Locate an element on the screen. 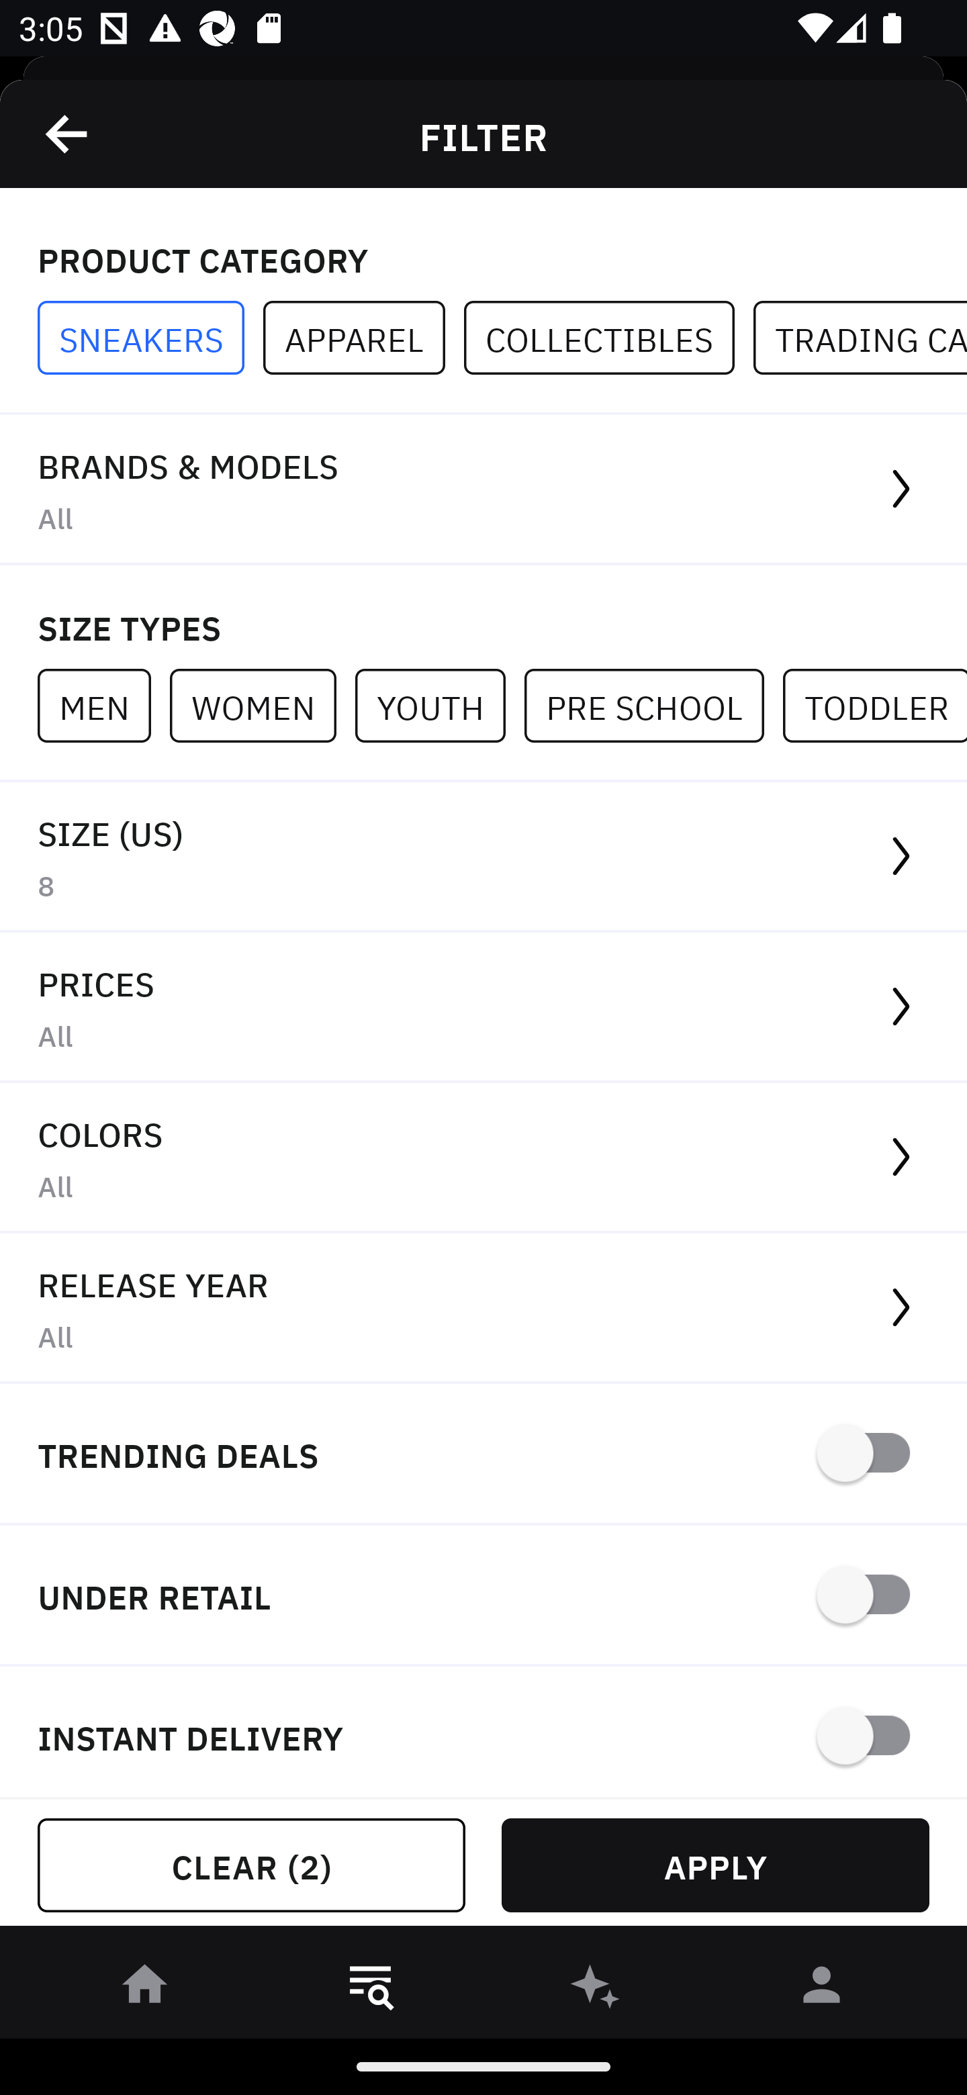 The width and height of the screenshot is (967, 2095). COLLECTIBLES is located at coordinates (608, 338).